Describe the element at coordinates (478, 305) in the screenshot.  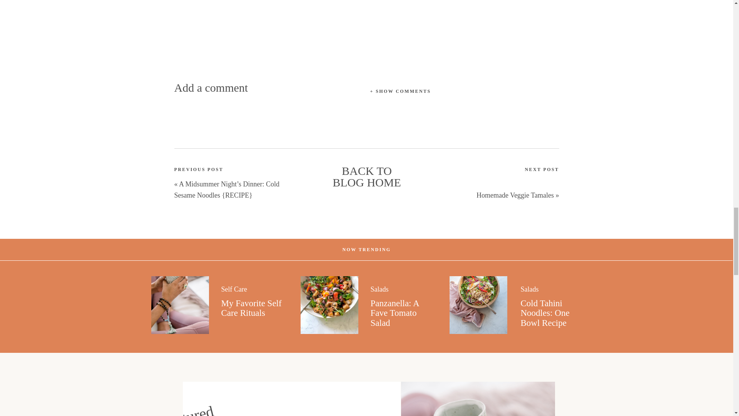
I see `Cold Tahini Noodles: One Bowl Recipe` at that location.